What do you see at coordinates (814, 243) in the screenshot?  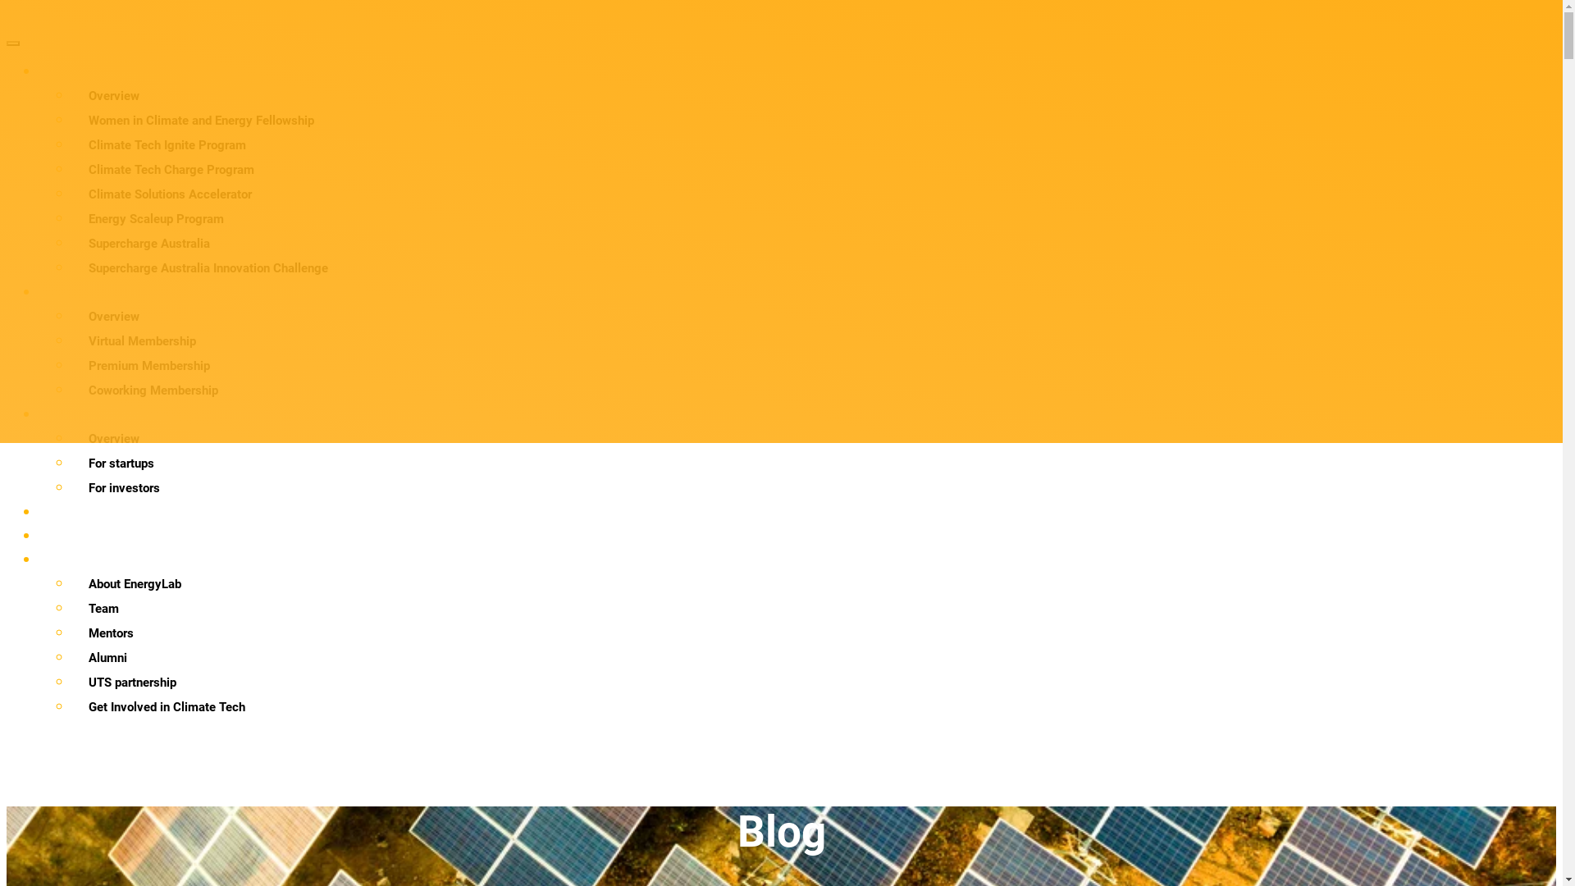 I see `Supercharge Australia` at bounding box center [814, 243].